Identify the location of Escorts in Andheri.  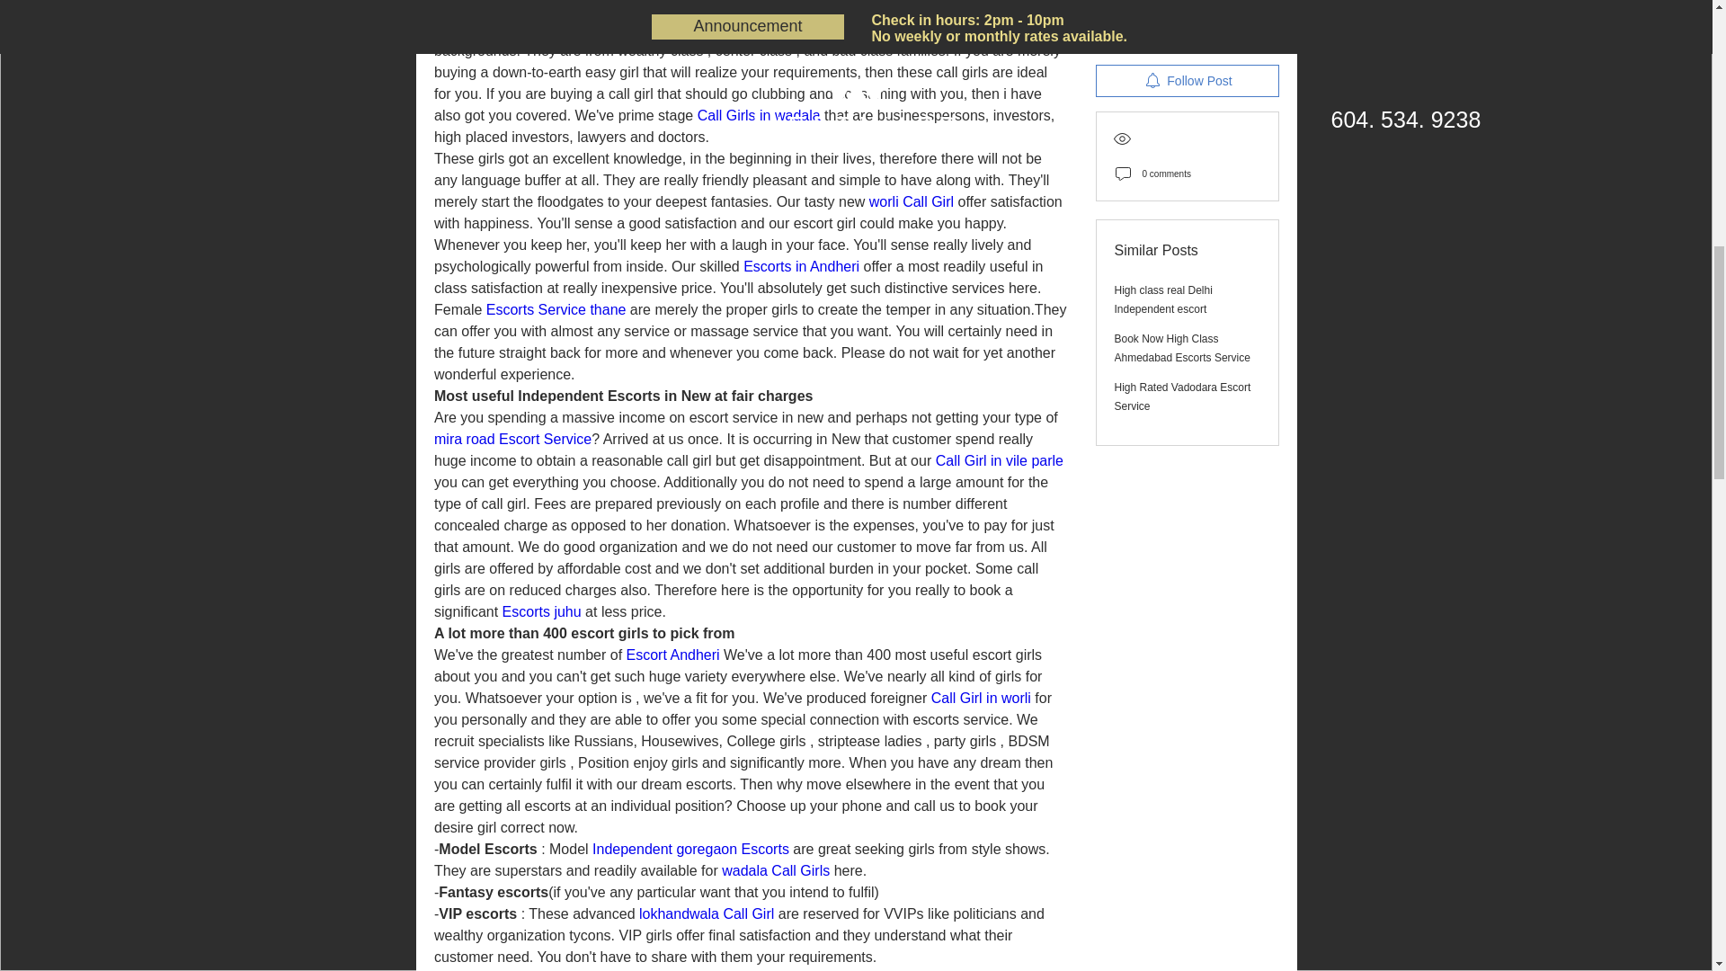
(802, 266).